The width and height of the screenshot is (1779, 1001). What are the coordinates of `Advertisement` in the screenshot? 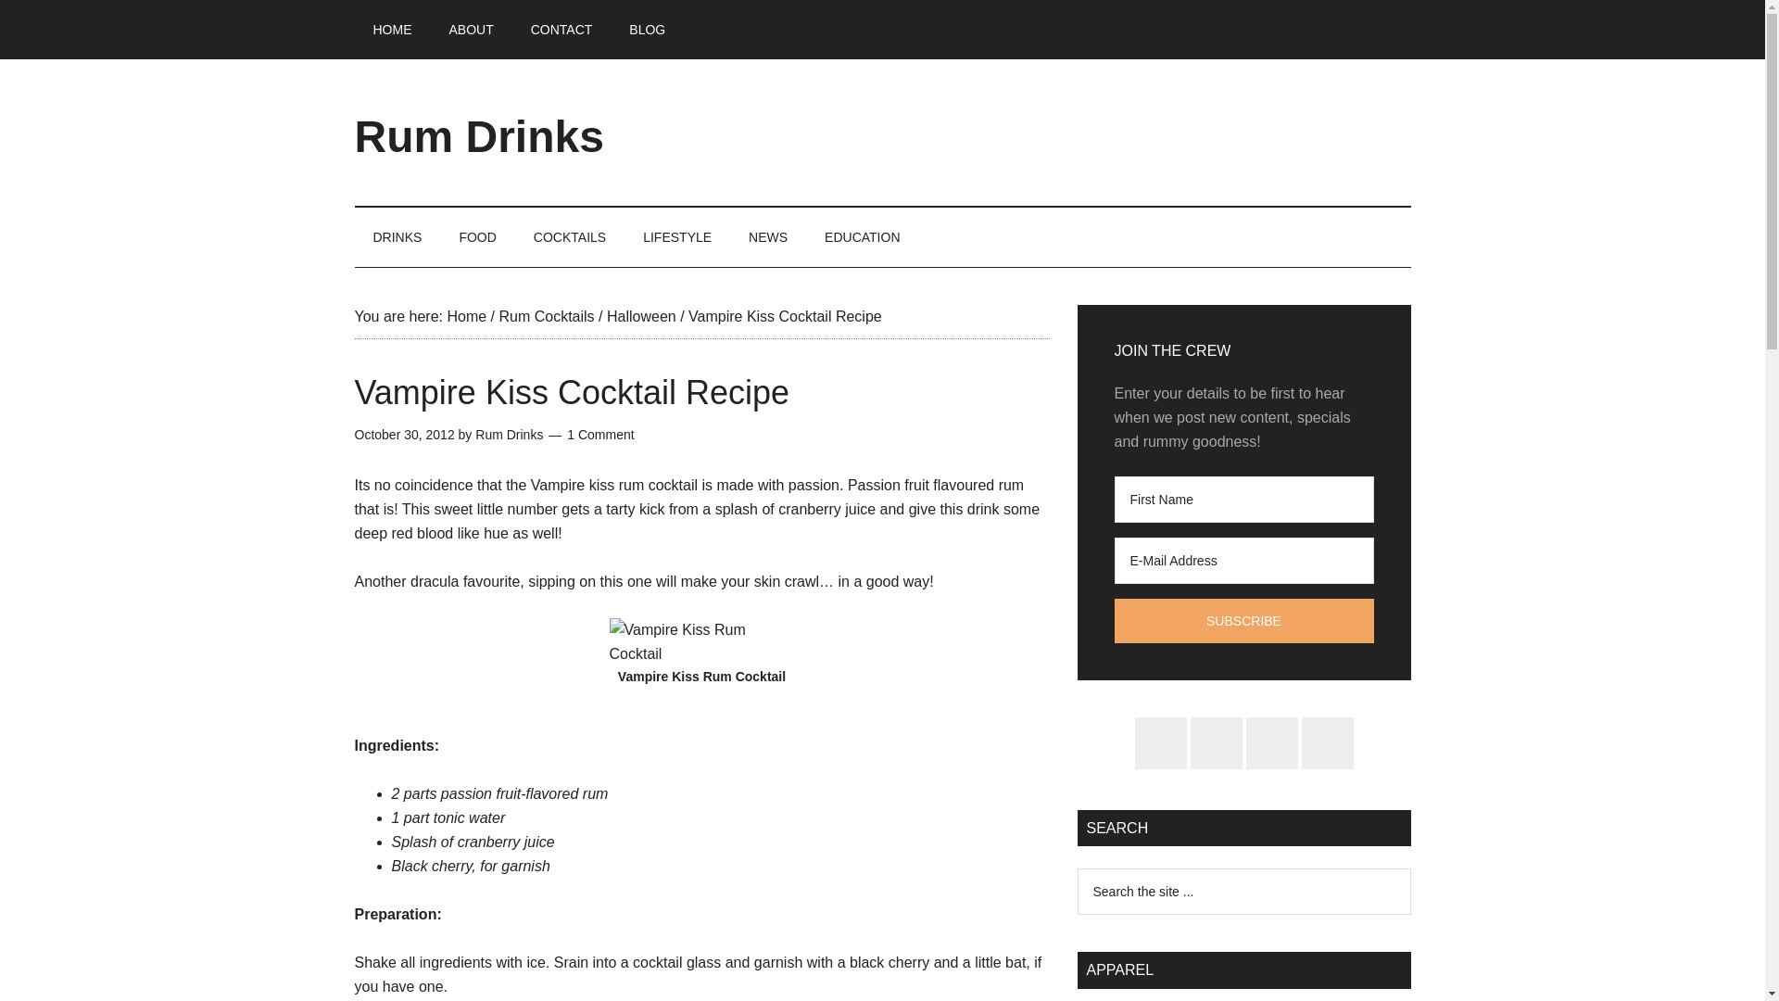 It's located at (1073, 128).